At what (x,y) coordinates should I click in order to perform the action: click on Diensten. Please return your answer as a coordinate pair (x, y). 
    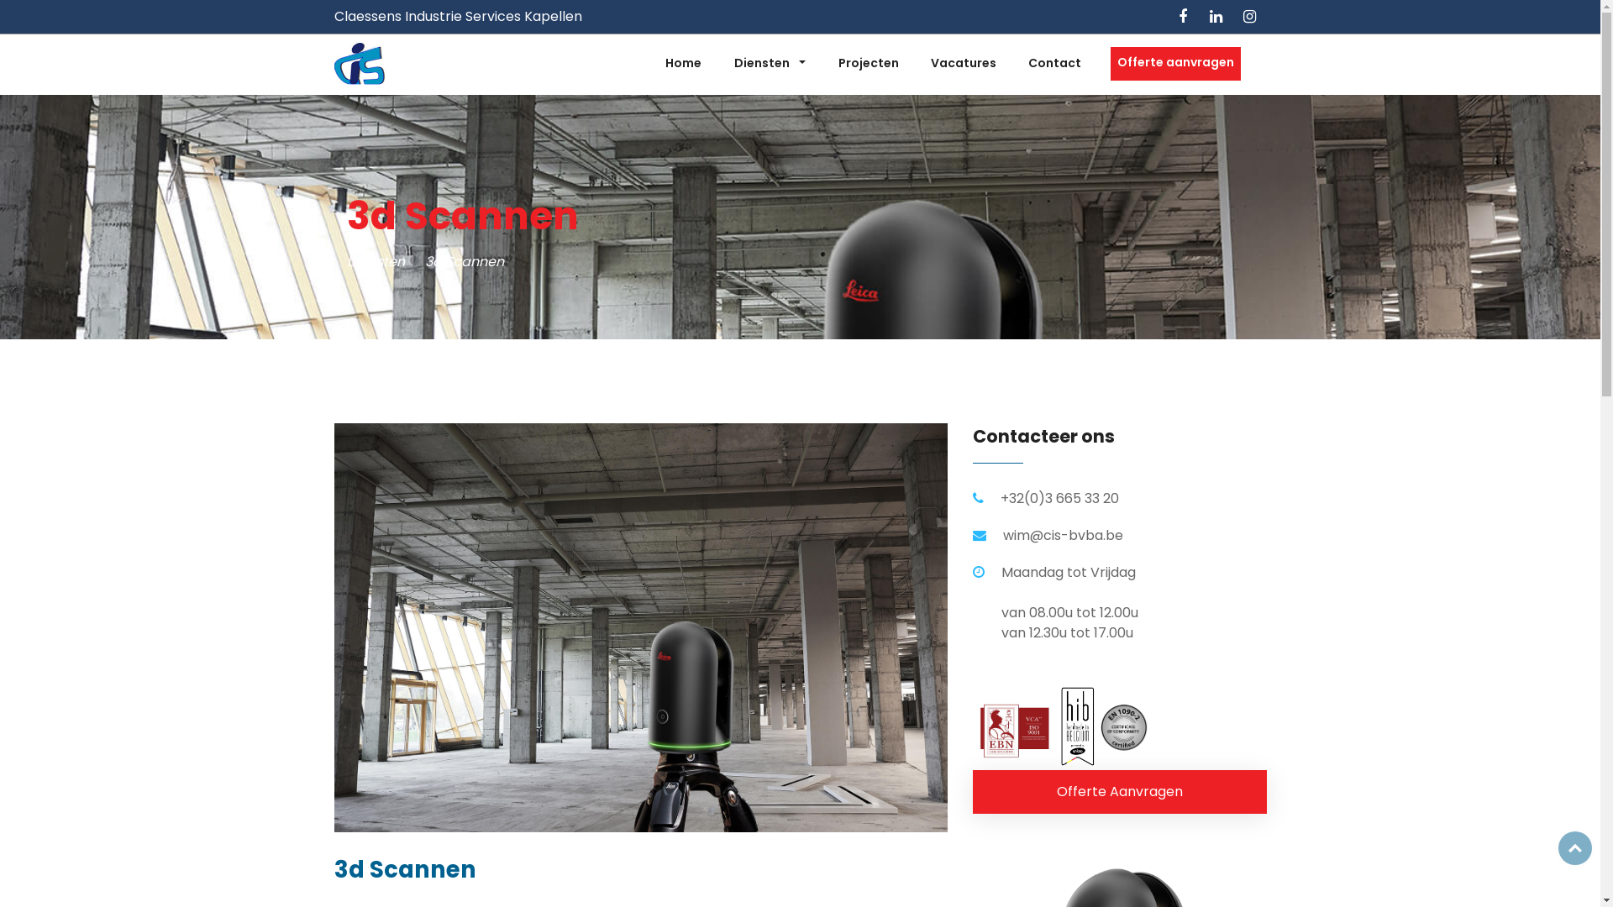
    Looking at the image, I should click on (375, 262).